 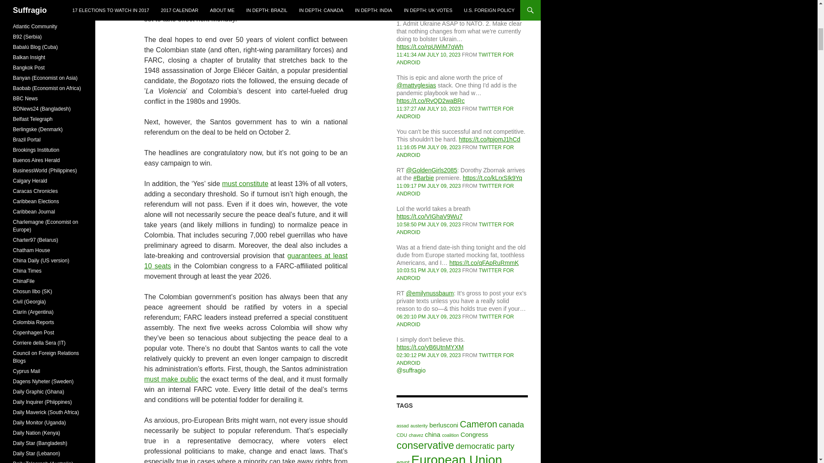 What do you see at coordinates (245, 183) in the screenshot?
I see `must constitute` at bounding box center [245, 183].